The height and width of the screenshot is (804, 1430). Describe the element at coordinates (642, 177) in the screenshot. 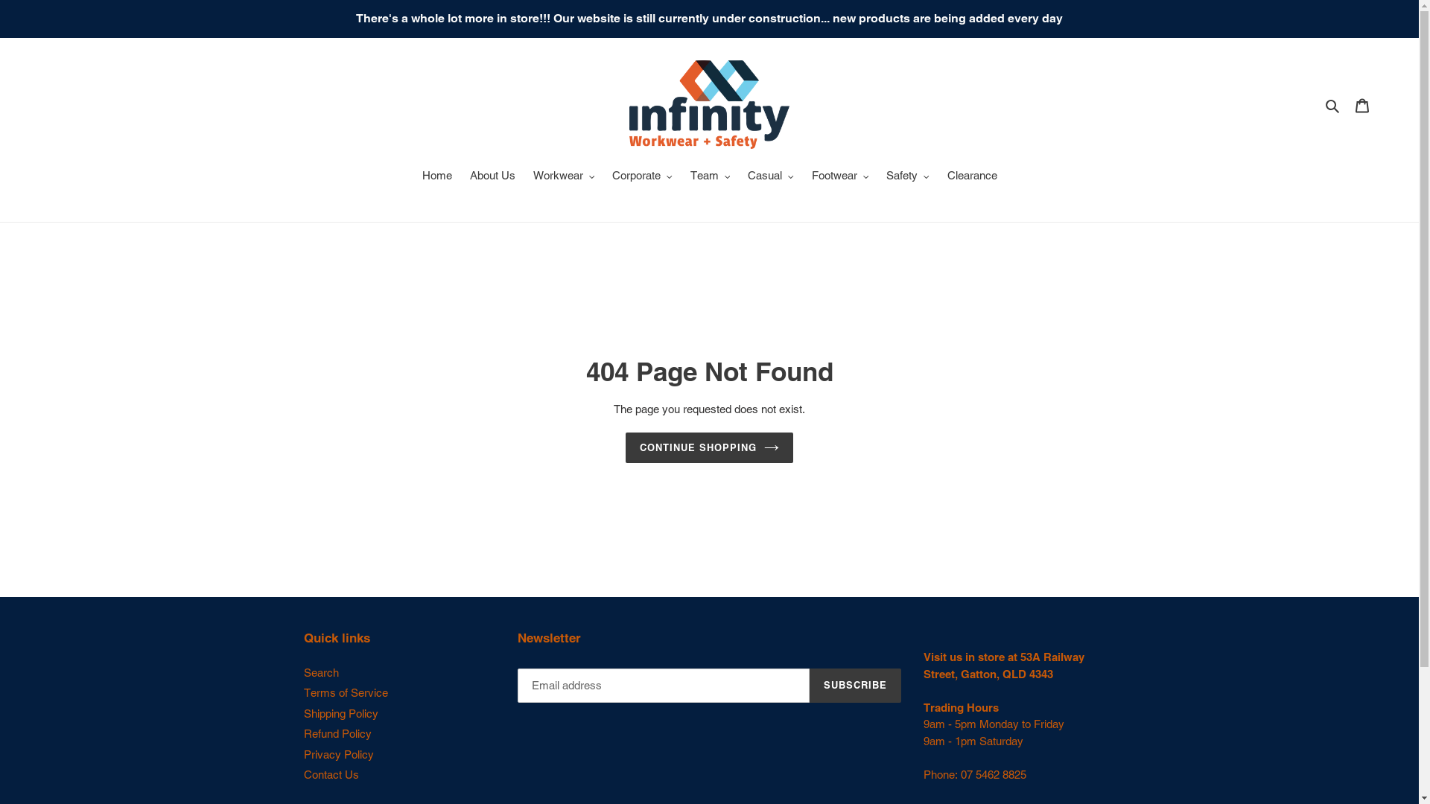

I see `Corporate` at that location.